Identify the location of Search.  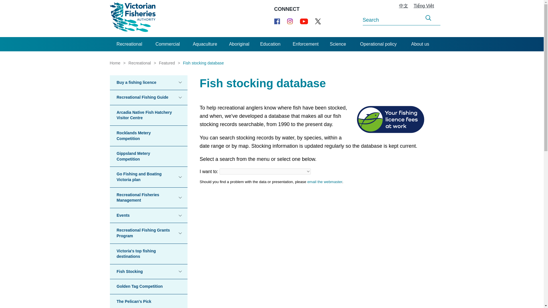
(428, 18).